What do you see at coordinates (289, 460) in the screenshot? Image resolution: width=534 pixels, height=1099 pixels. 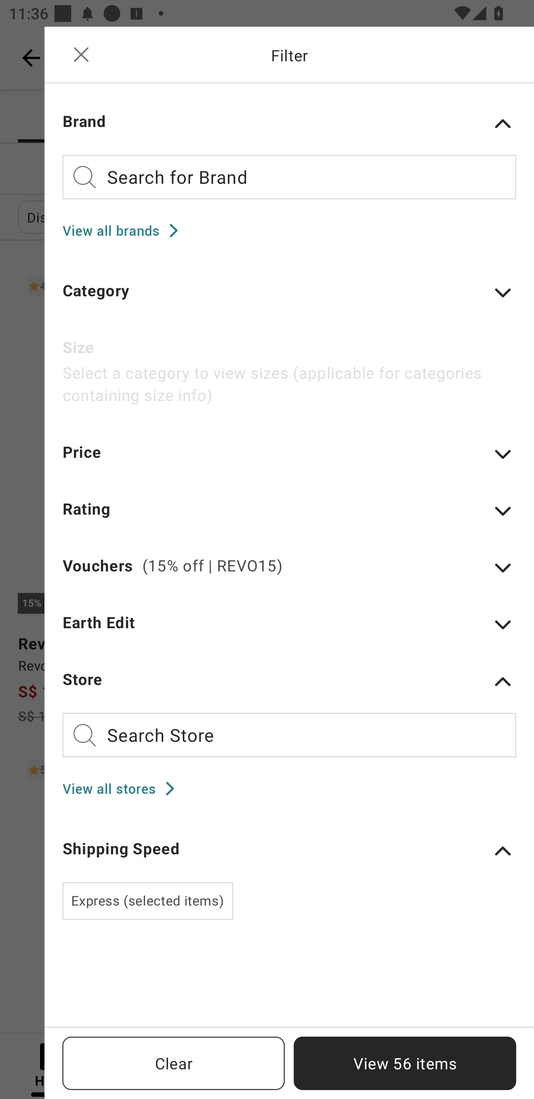 I see `Price` at bounding box center [289, 460].